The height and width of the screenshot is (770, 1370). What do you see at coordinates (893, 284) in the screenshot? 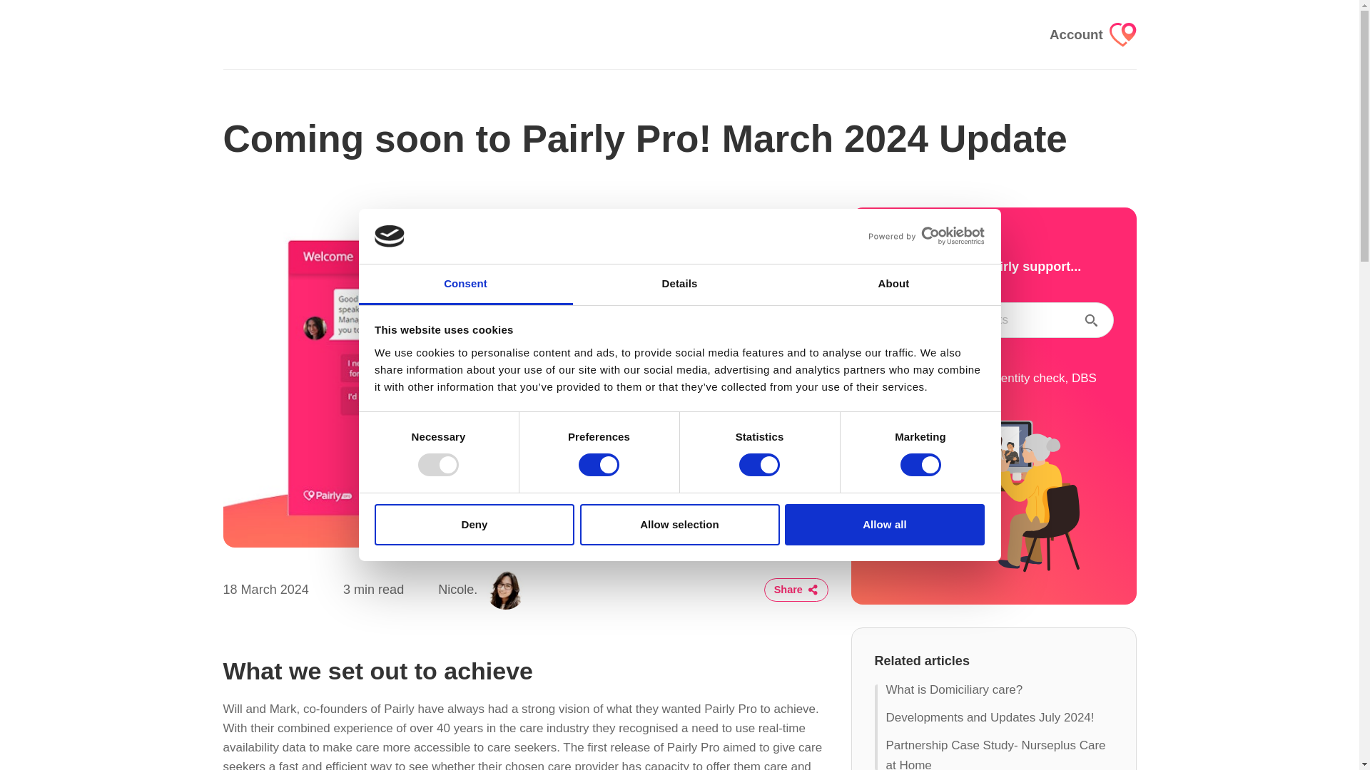
I see `About` at bounding box center [893, 284].